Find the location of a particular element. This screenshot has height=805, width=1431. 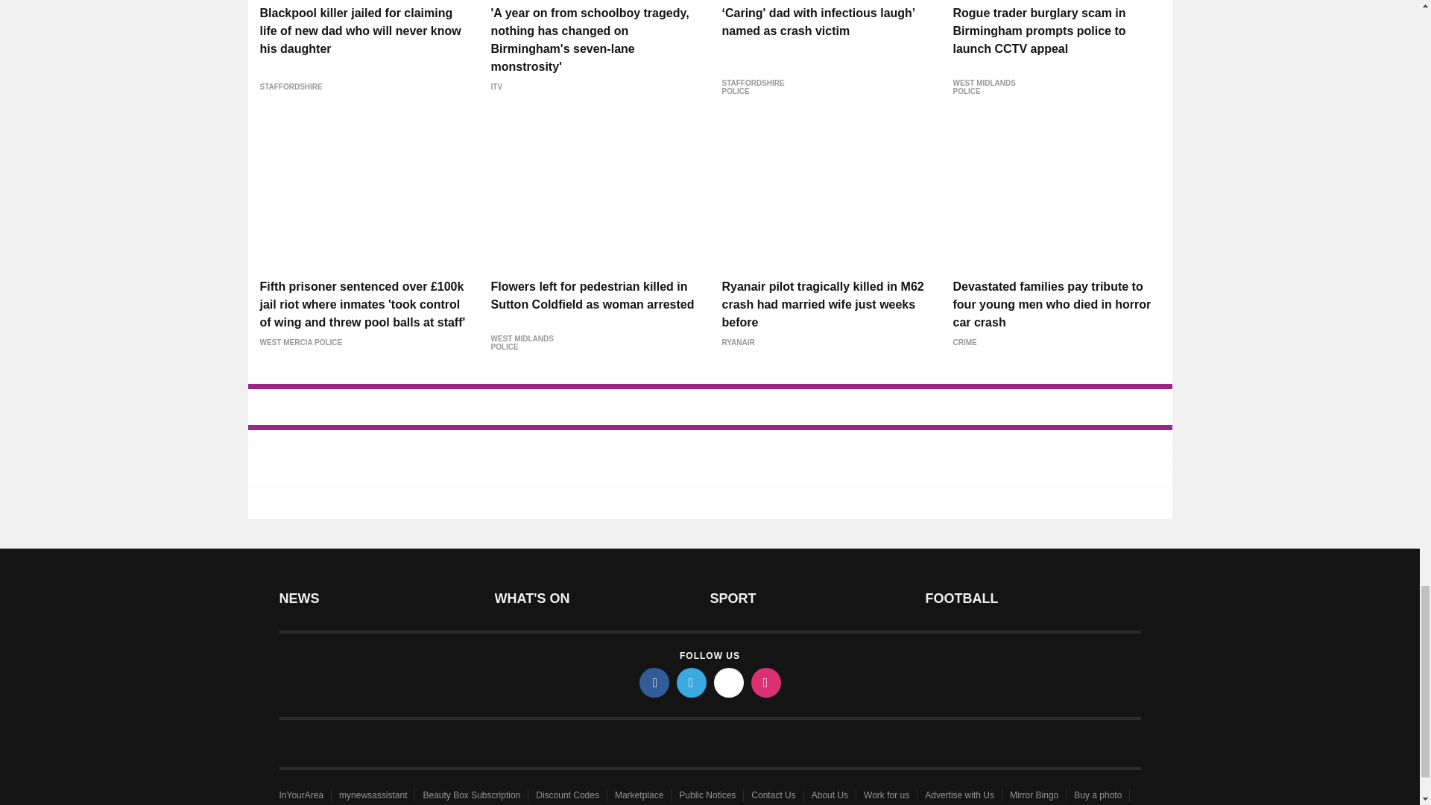

instagram is located at coordinates (766, 683).